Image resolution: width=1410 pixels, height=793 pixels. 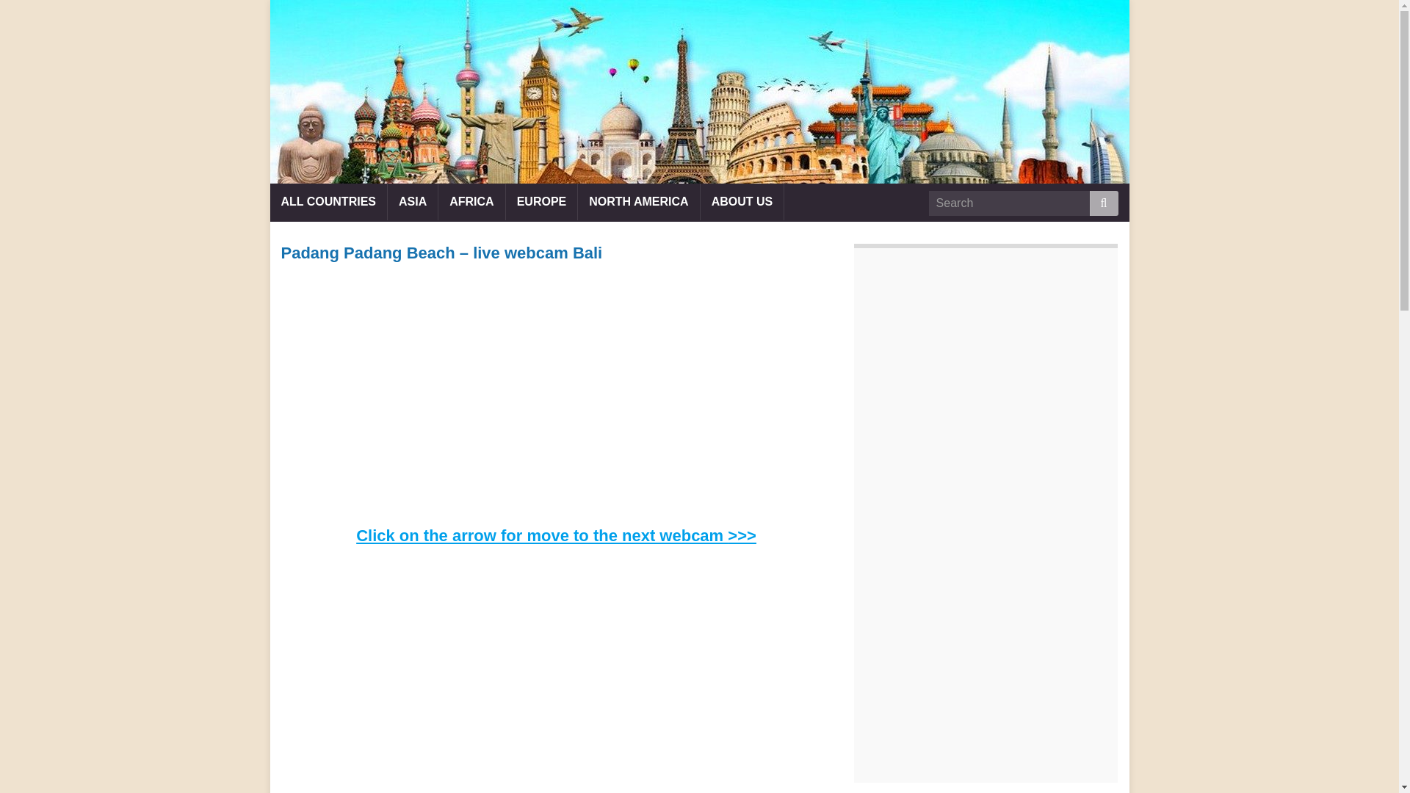 I want to click on Advertisement, so click(x=556, y=401).